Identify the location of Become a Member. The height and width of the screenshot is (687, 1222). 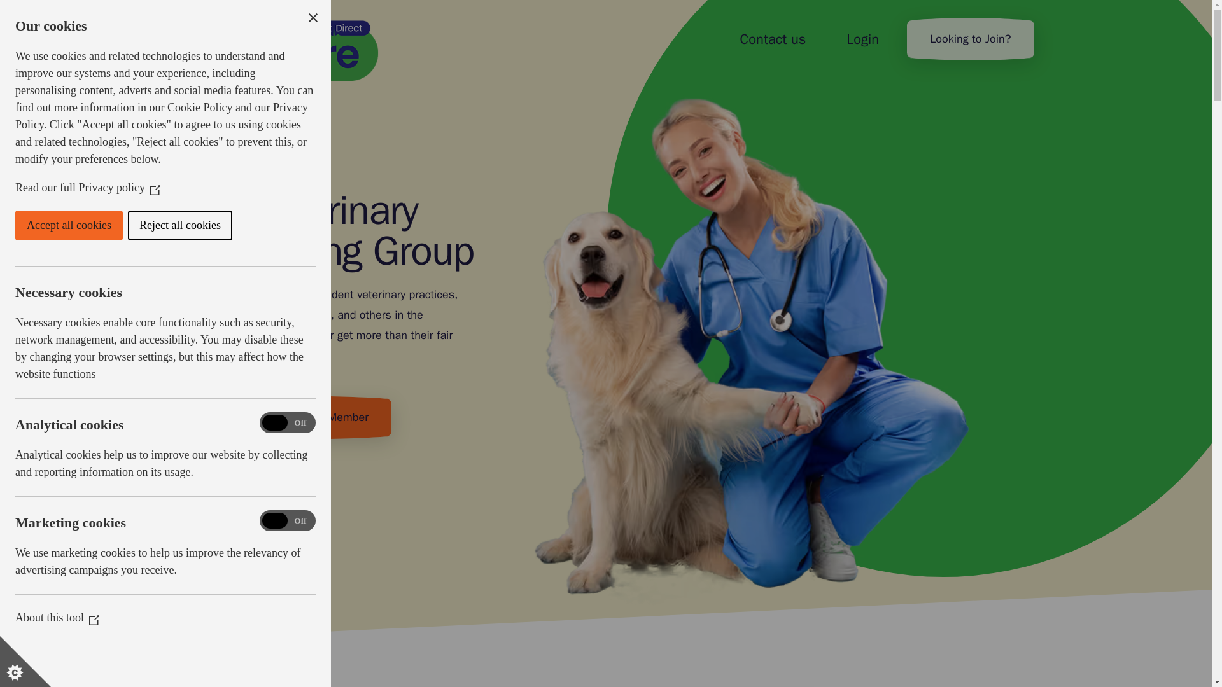
(321, 417).